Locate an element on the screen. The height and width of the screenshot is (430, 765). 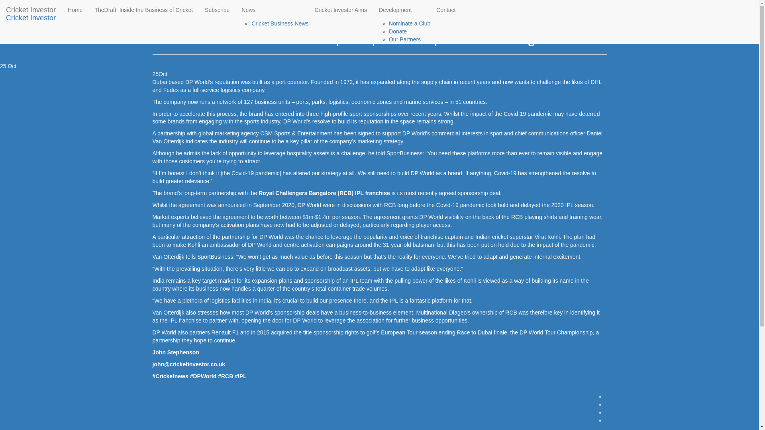
Our Partners is located at coordinates (405, 39).